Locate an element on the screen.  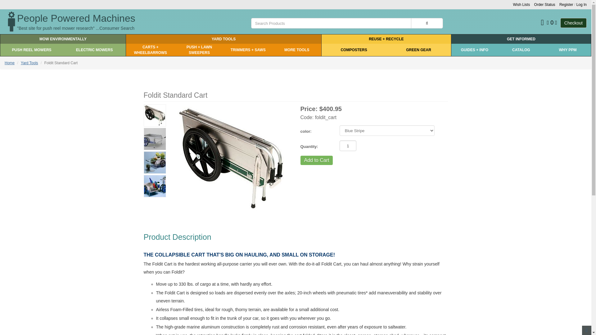
Register is located at coordinates (566, 4).